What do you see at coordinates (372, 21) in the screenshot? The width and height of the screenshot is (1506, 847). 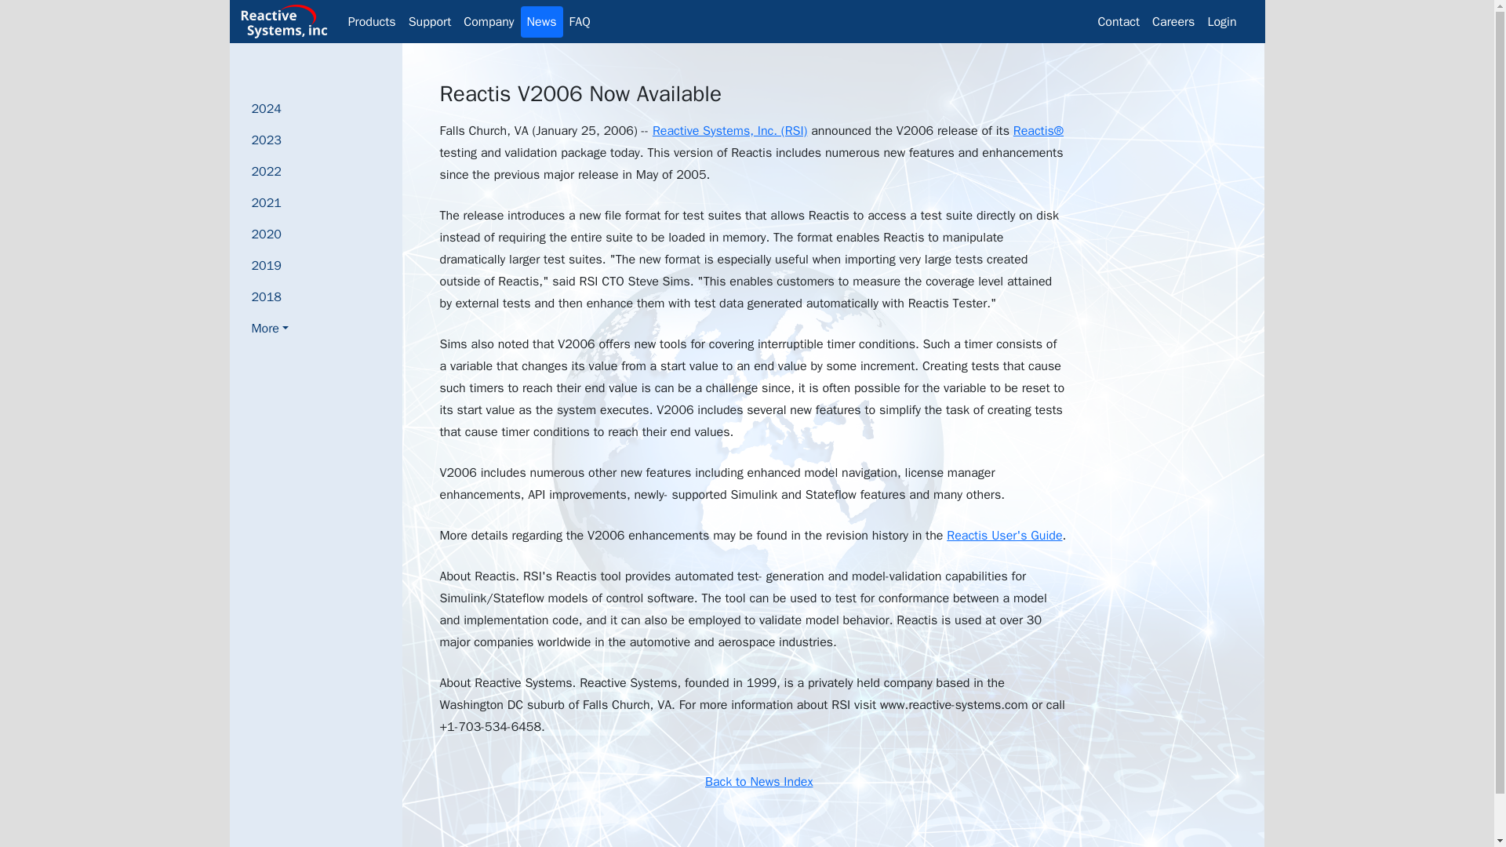 I see `Products` at bounding box center [372, 21].